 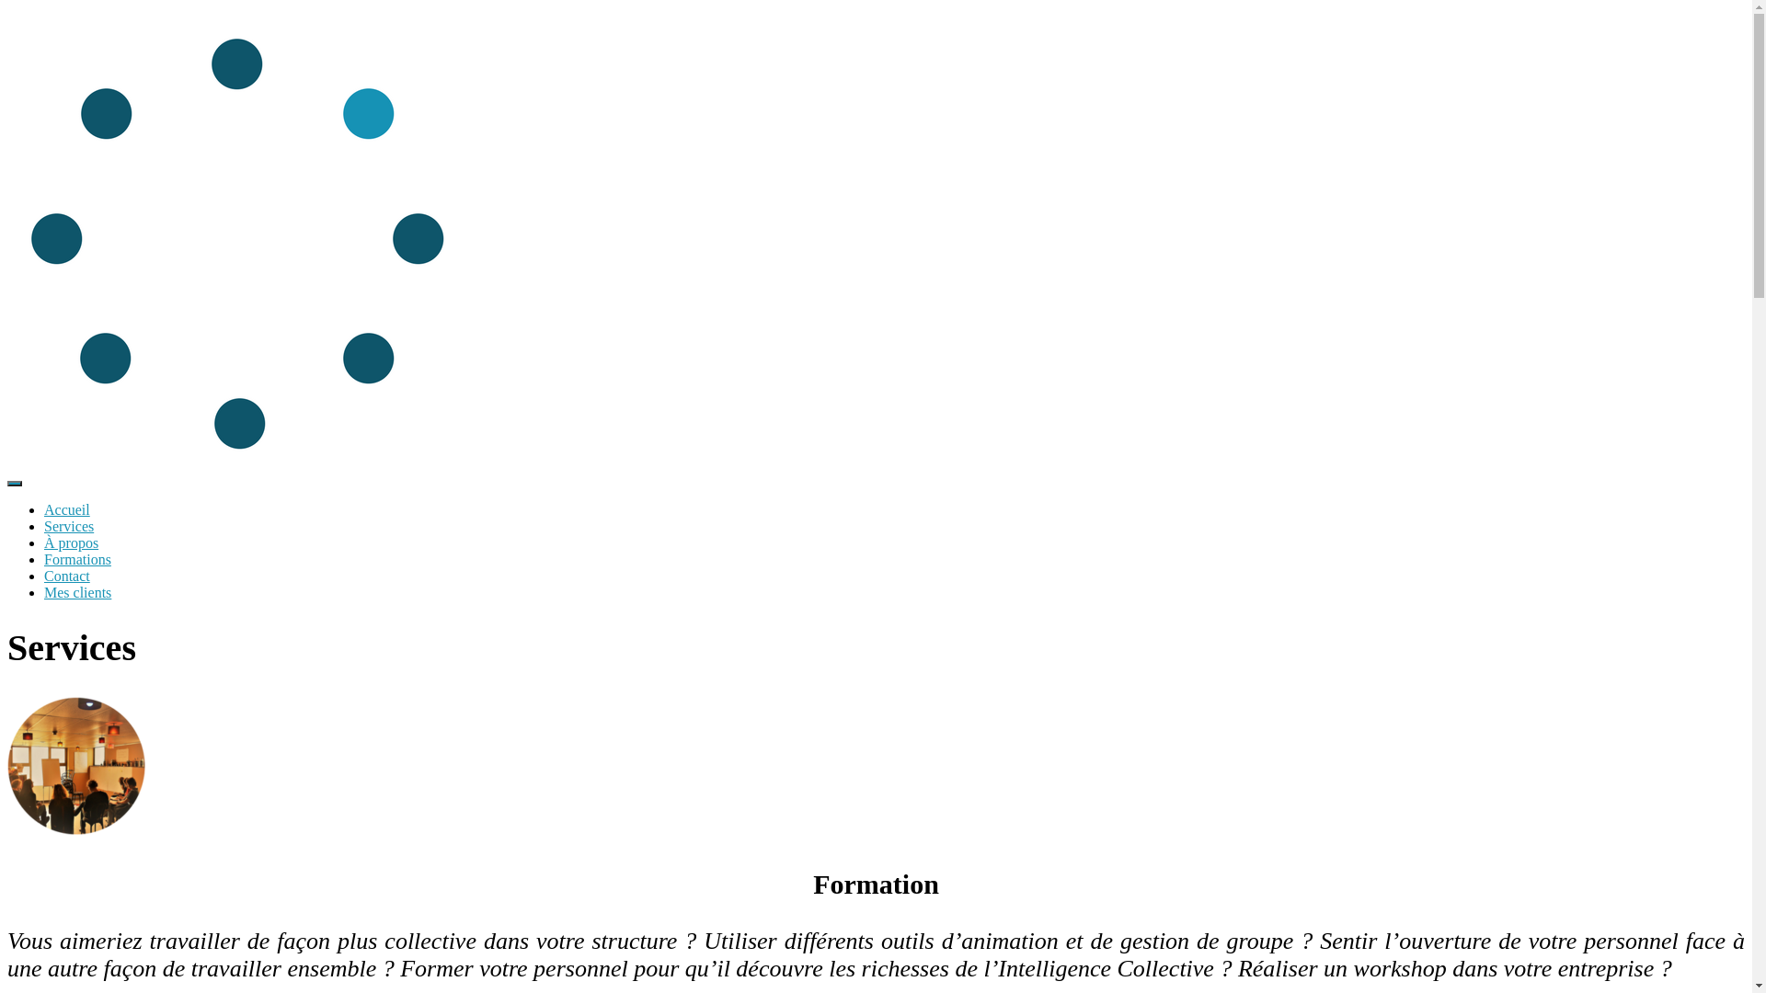 What do you see at coordinates (77, 592) in the screenshot?
I see `Mes clients` at bounding box center [77, 592].